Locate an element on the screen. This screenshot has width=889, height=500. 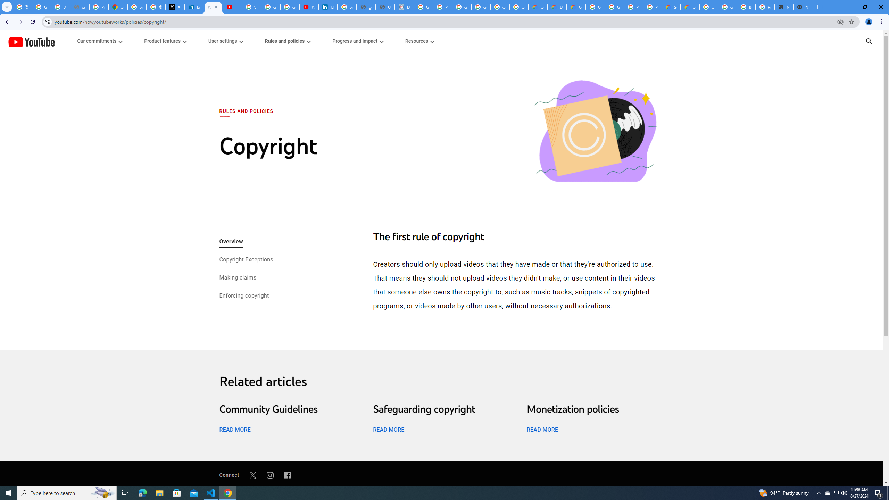
Making claims is located at coordinates (238, 278).